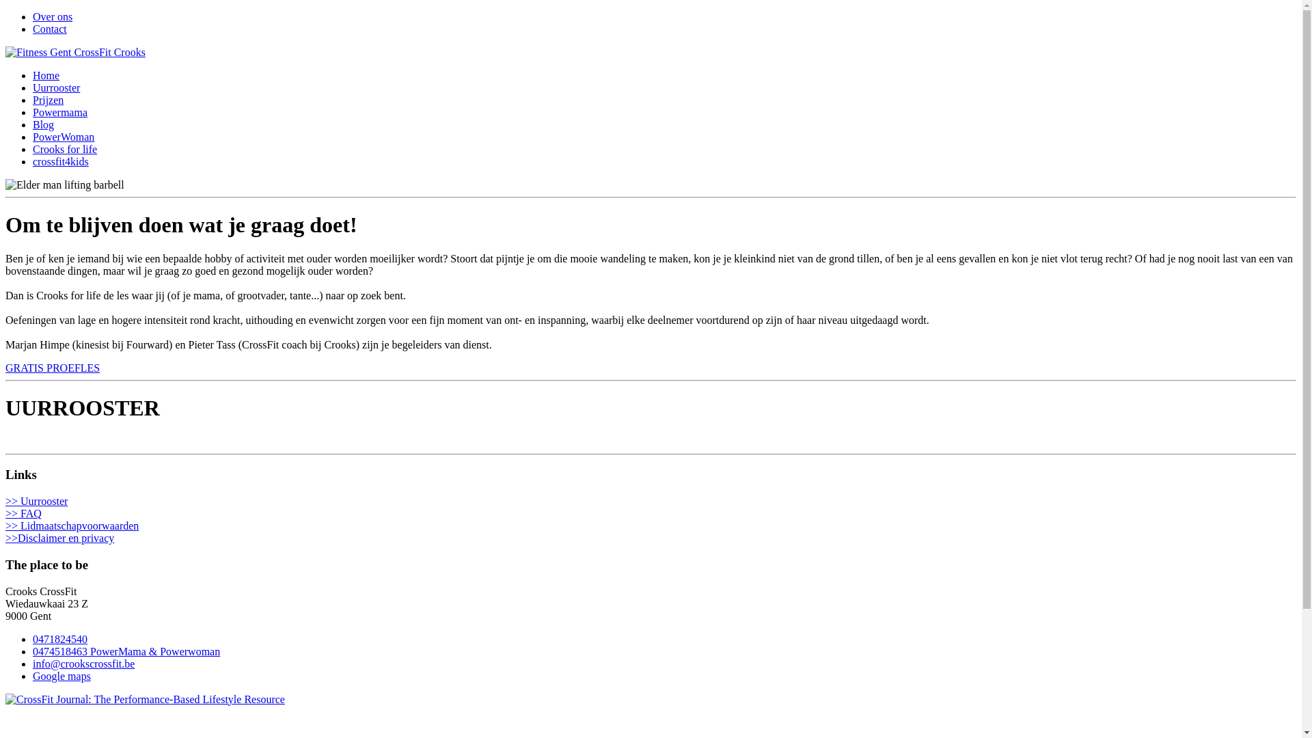  Describe the element at coordinates (651, 502) in the screenshot. I see `>> Uurrooster` at that location.